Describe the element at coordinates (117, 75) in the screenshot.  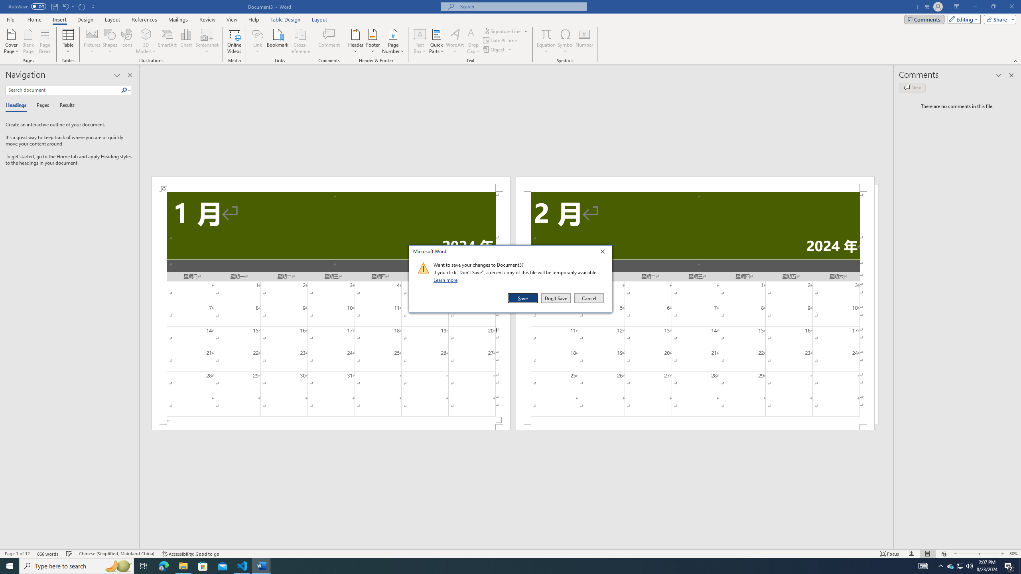
I see `Task Pane Options` at that location.